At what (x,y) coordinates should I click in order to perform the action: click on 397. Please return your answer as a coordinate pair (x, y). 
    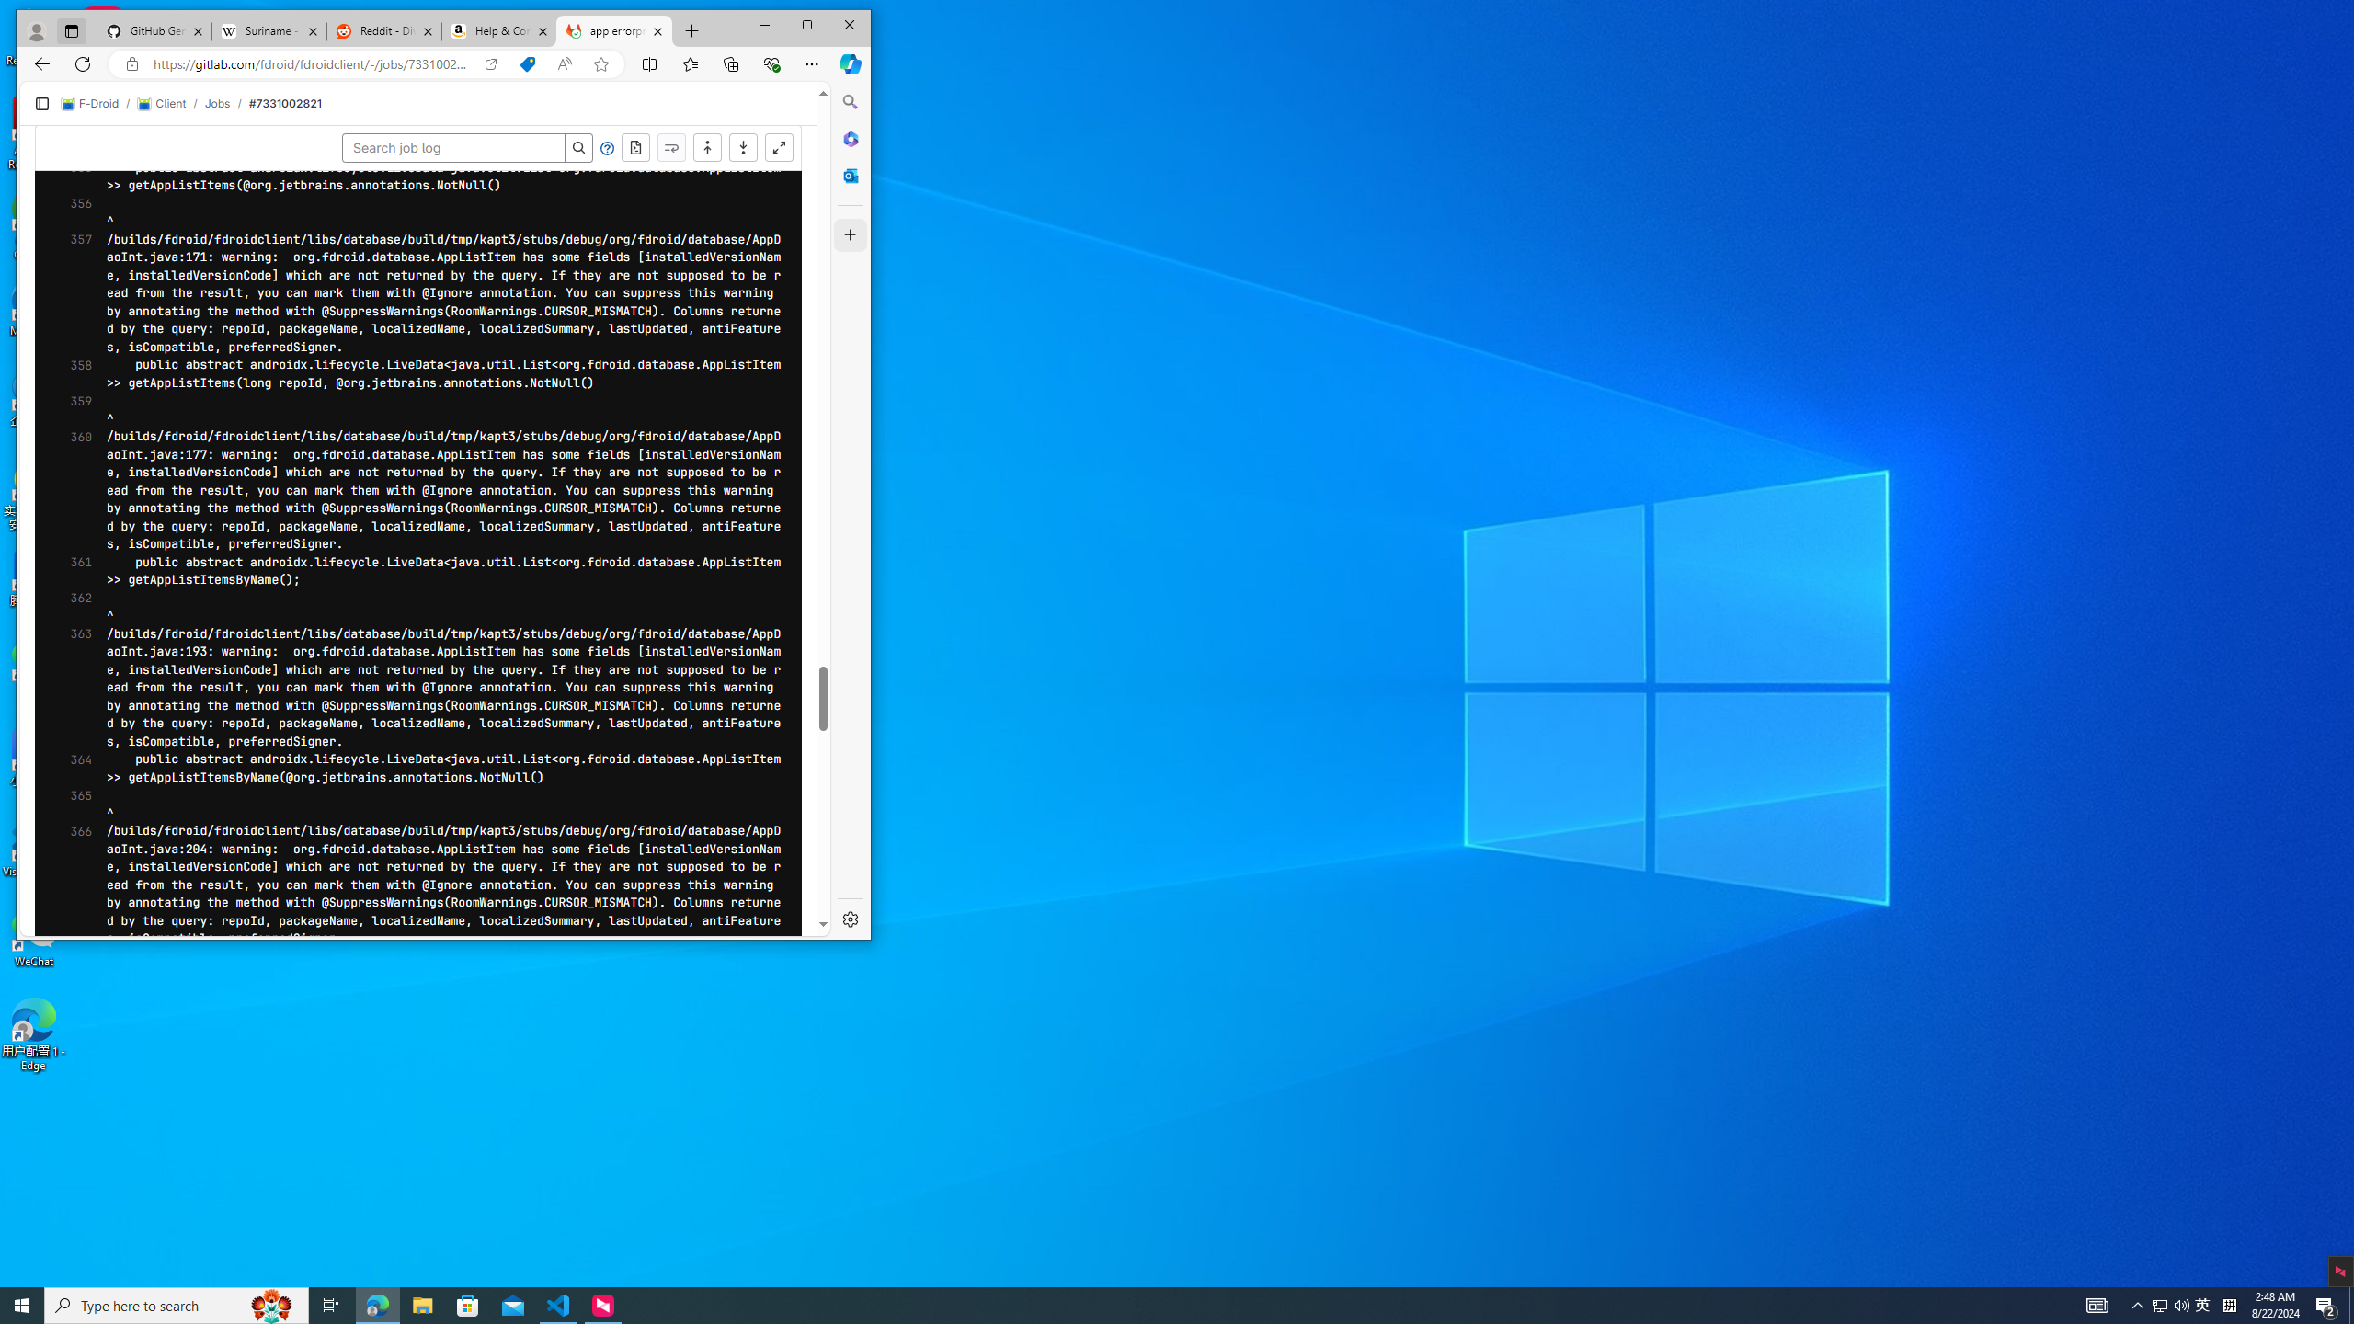
    Looking at the image, I should click on (66, 180).